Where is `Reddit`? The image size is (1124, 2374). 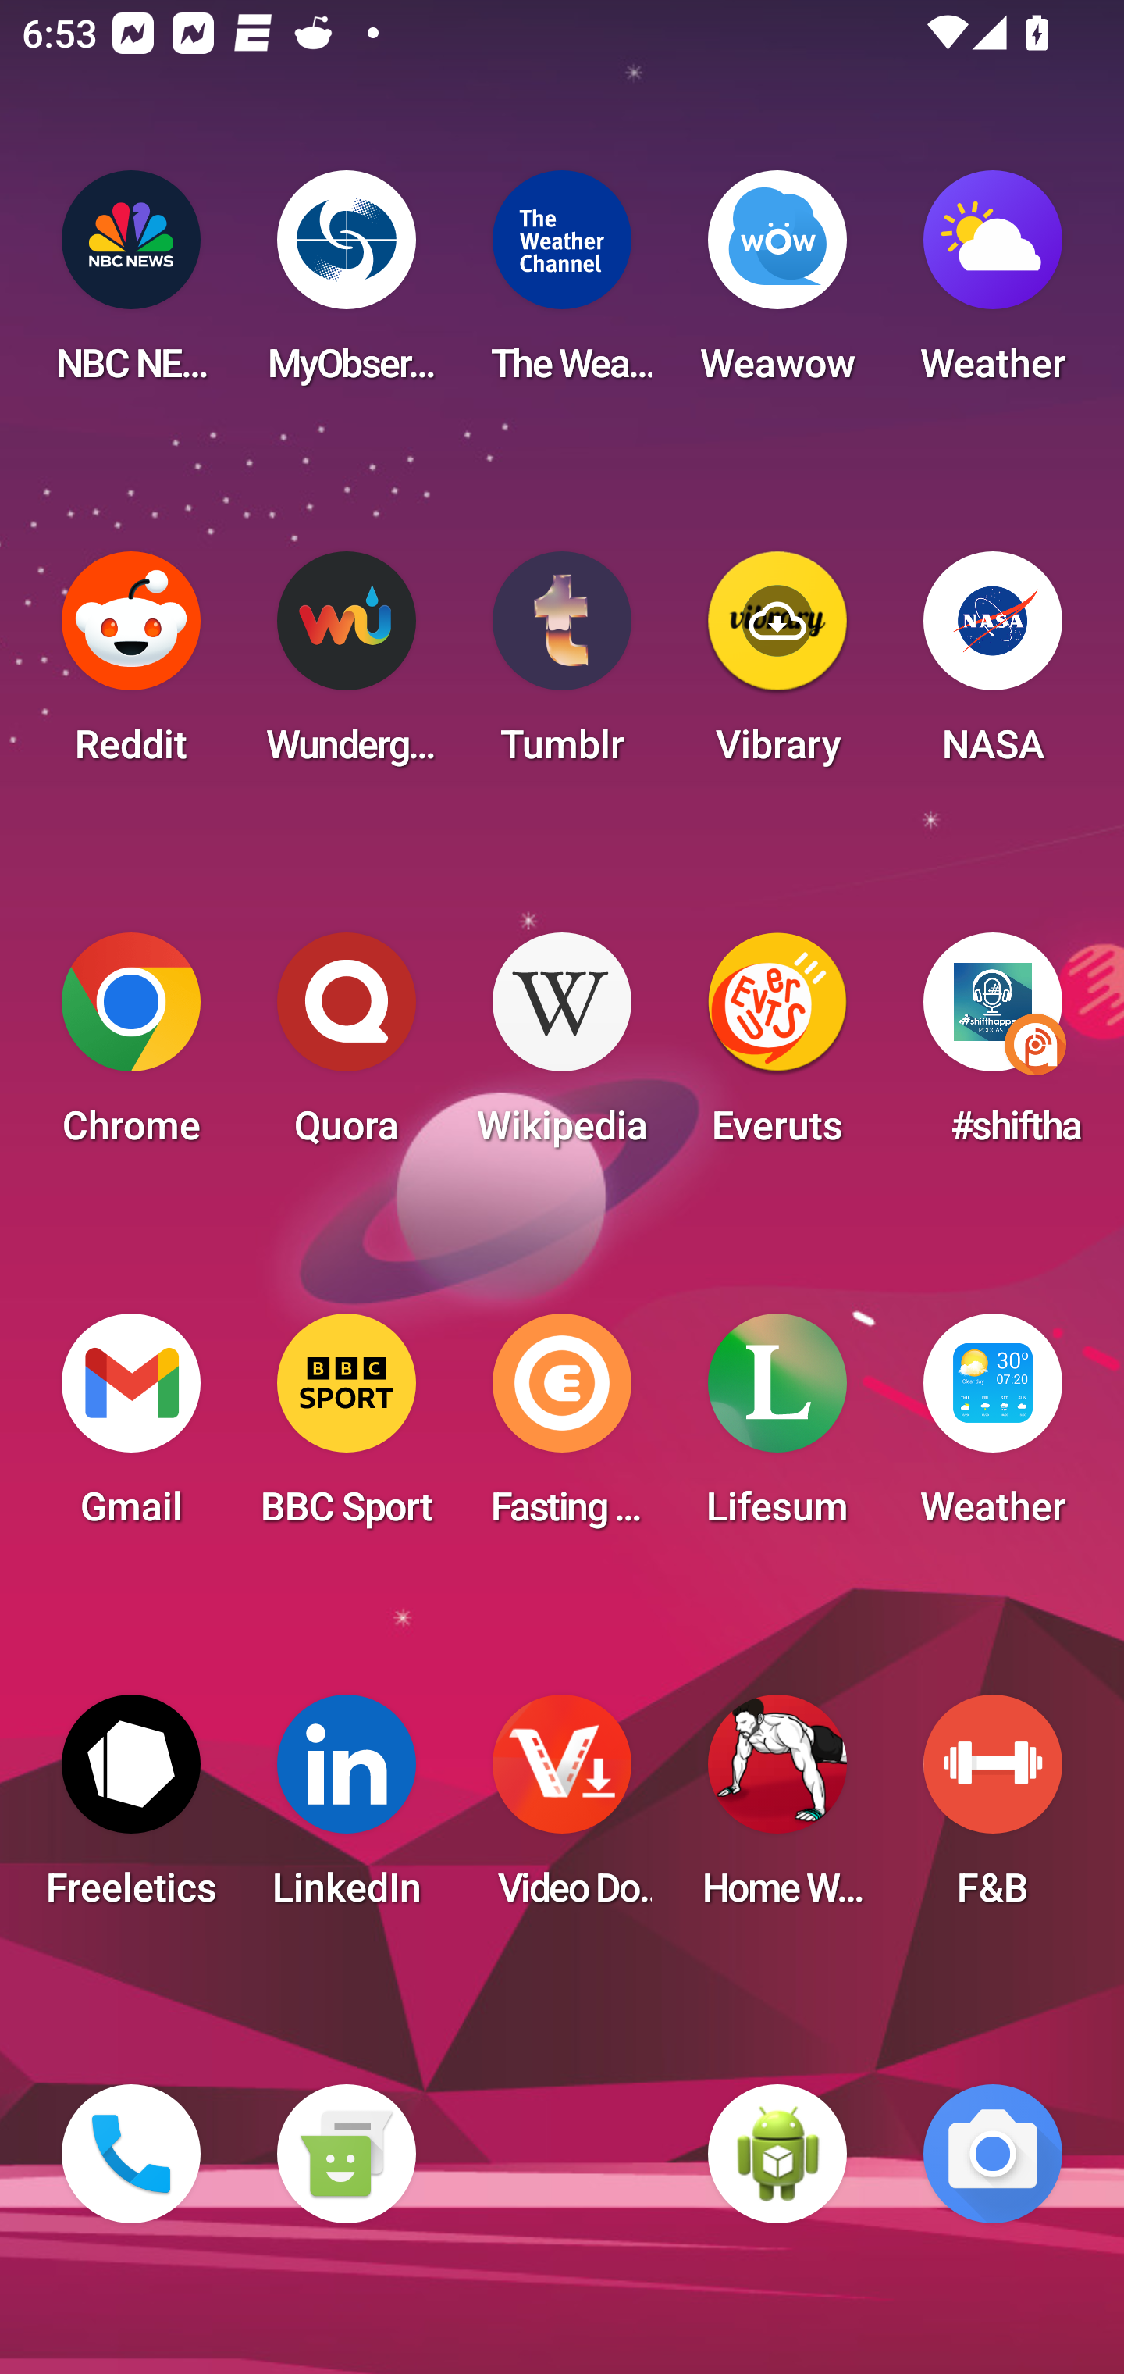
Reddit is located at coordinates (131, 667).